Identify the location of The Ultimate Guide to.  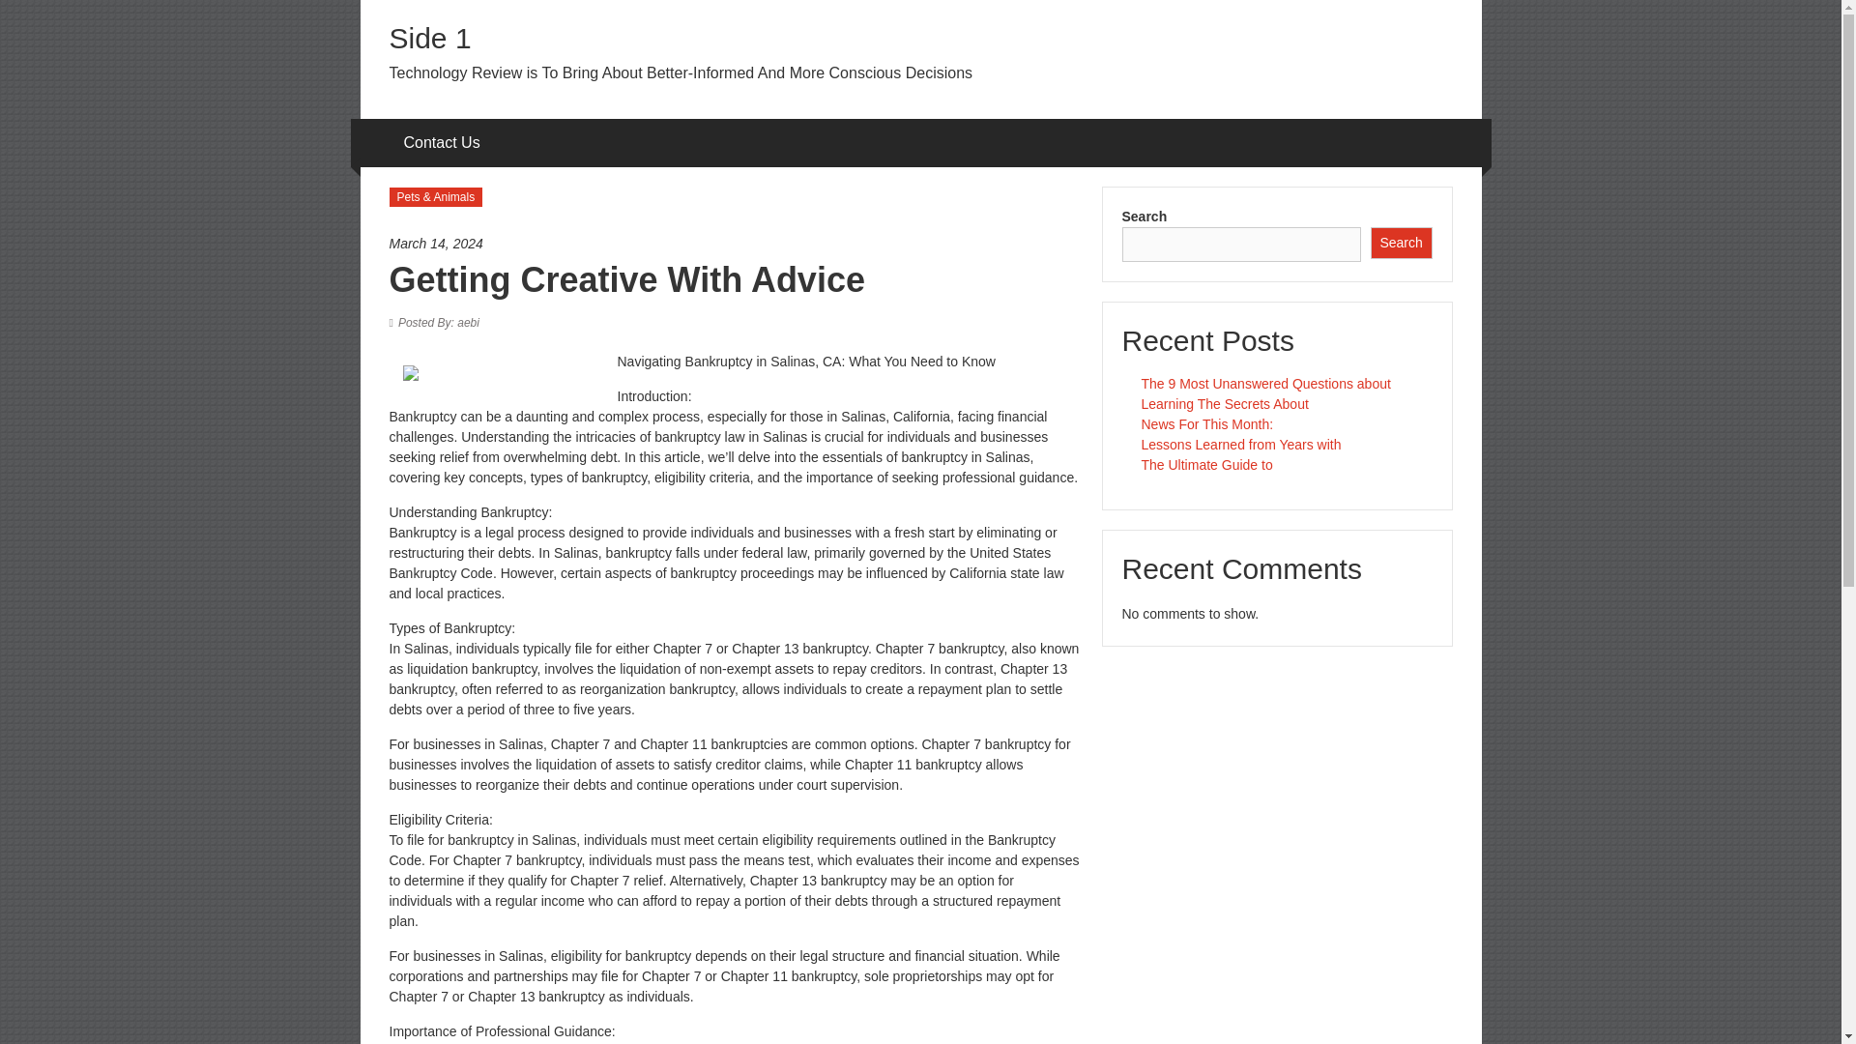
(1206, 465).